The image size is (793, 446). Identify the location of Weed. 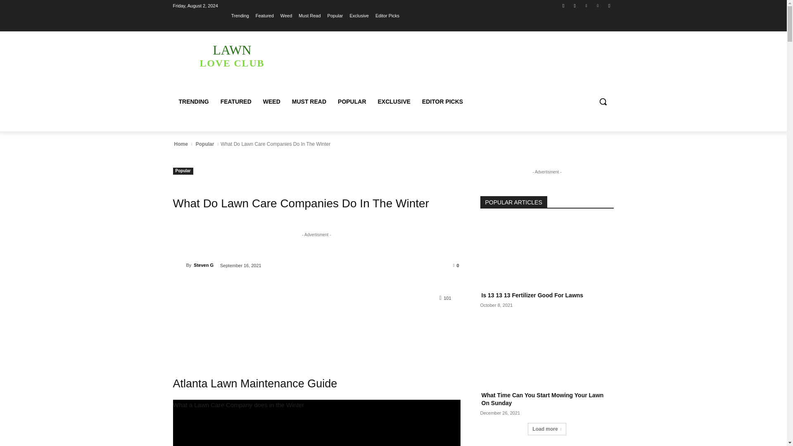
(287, 15).